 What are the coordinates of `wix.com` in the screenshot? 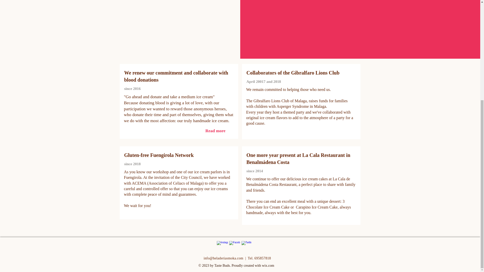 It's located at (268, 265).